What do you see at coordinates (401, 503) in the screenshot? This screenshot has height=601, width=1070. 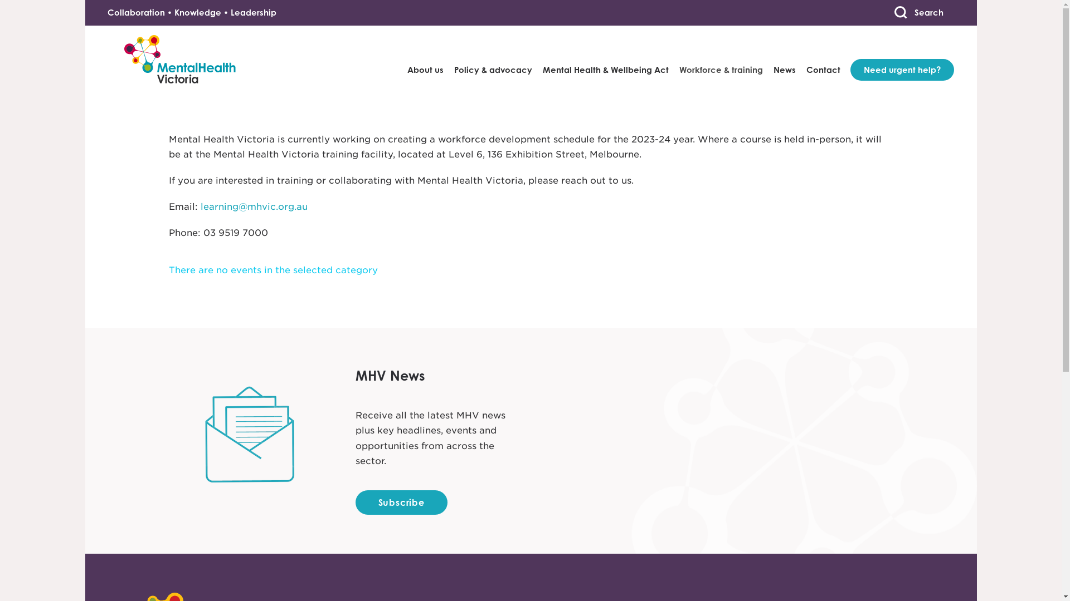 I see `Subscribe` at bounding box center [401, 503].